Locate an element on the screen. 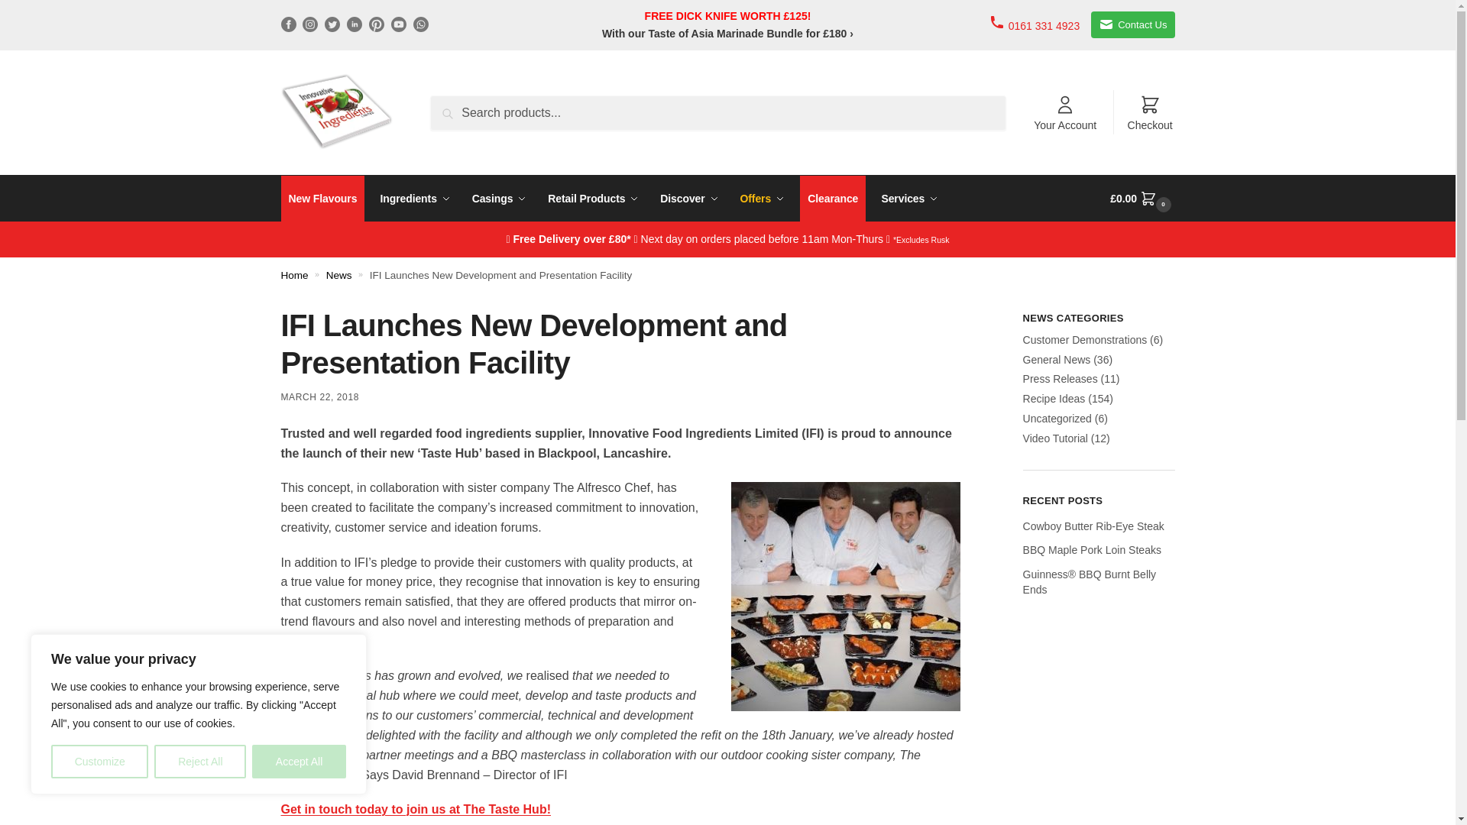 Image resolution: width=1467 pixels, height=825 pixels. New Flavours is located at coordinates (323, 199).